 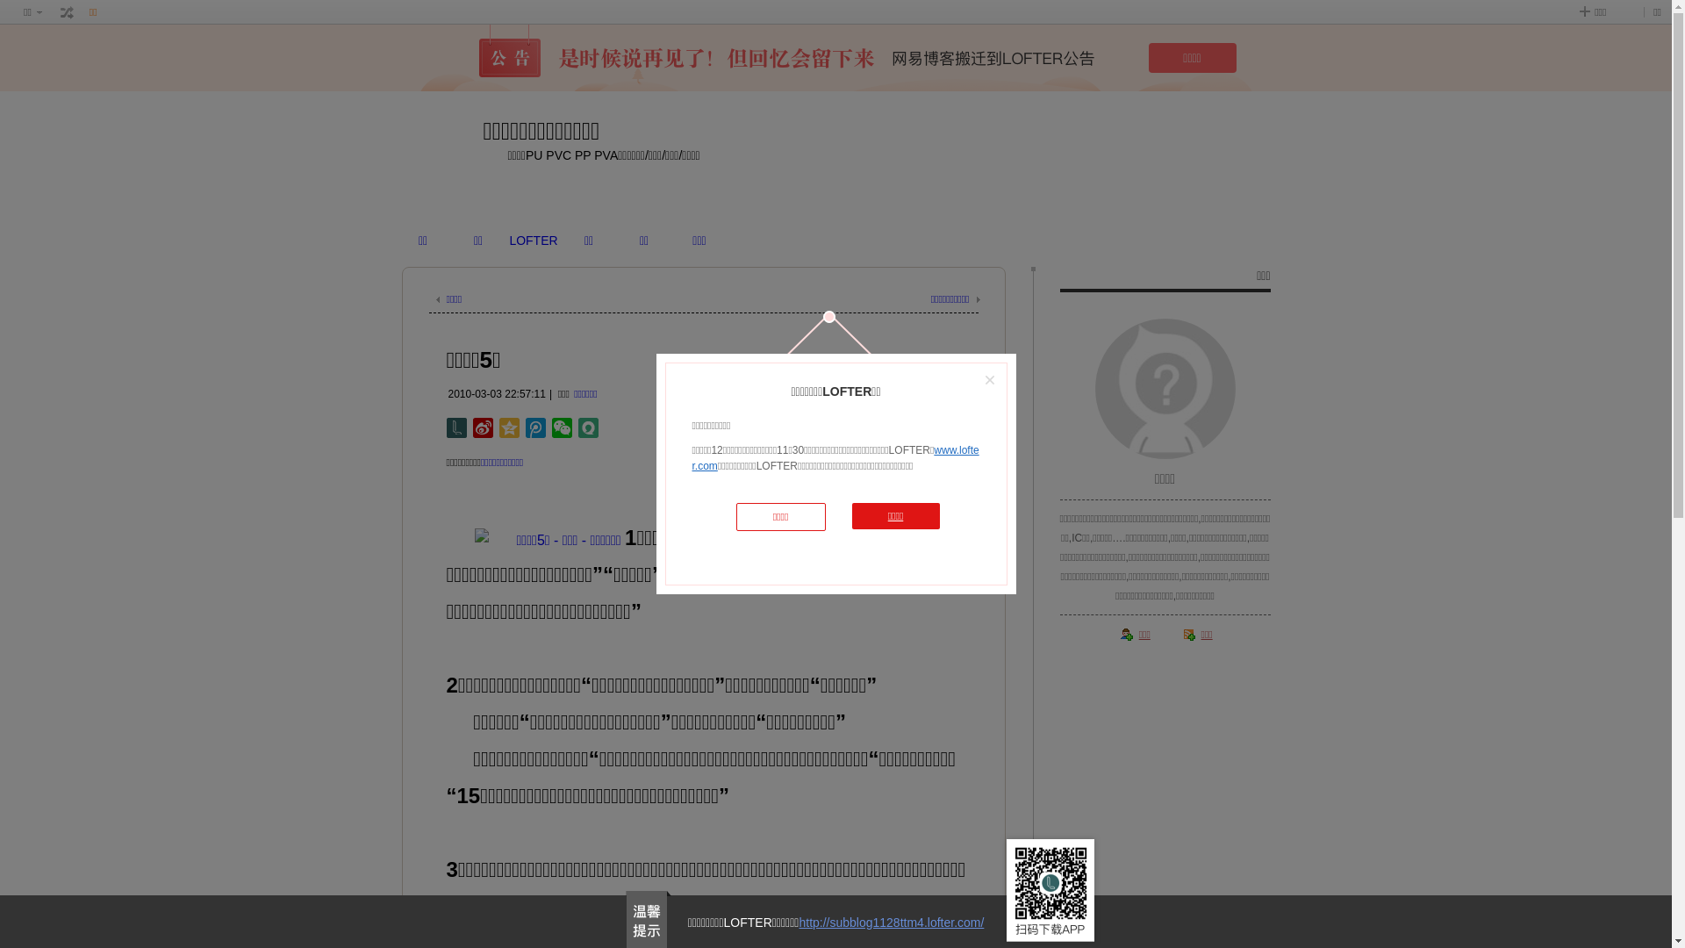 I want to click on http://subblog1128ttm4.lofter.com/, so click(x=892, y=923).